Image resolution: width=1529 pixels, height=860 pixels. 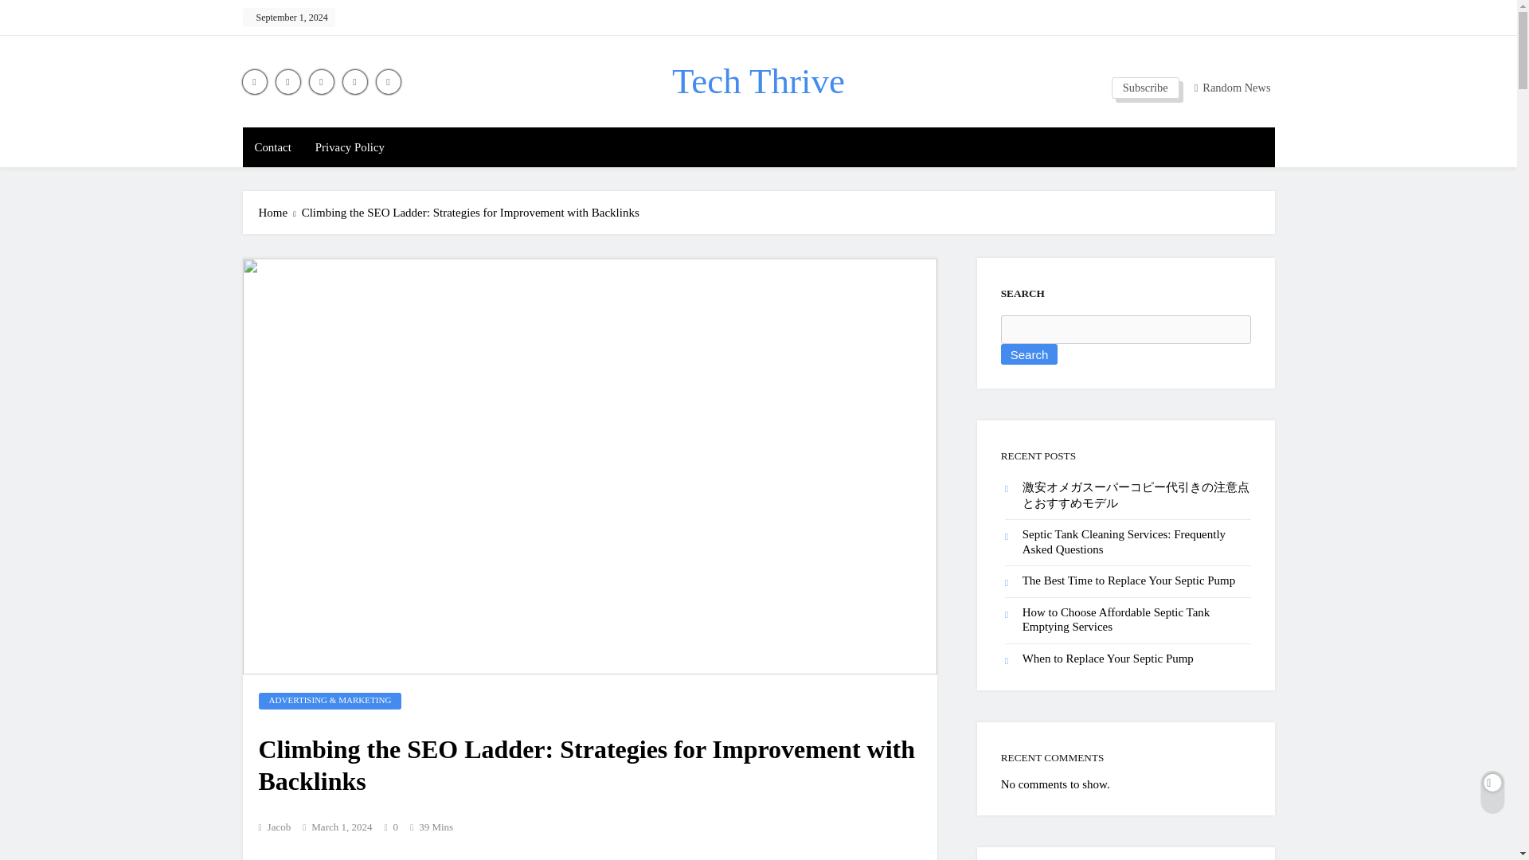 What do you see at coordinates (758, 81) in the screenshot?
I see `Tech Thrive` at bounding box center [758, 81].